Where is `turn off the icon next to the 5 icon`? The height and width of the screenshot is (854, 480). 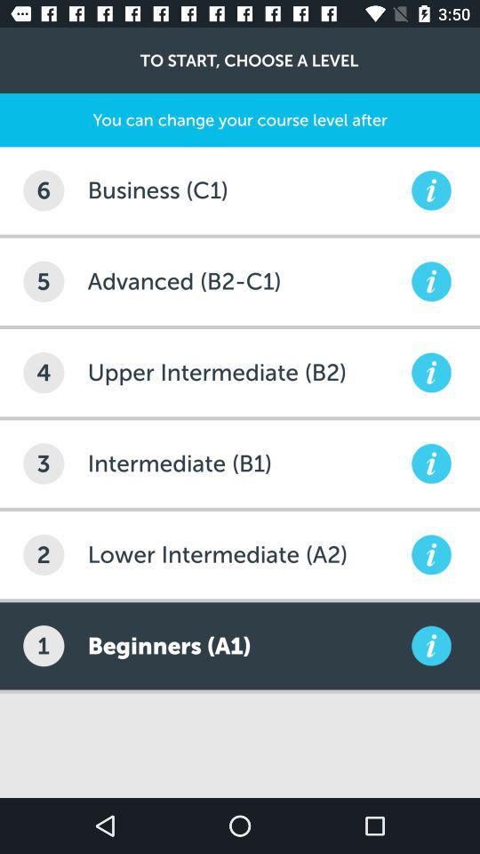
turn off the icon next to the 5 icon is located at coordinates (247, 281).